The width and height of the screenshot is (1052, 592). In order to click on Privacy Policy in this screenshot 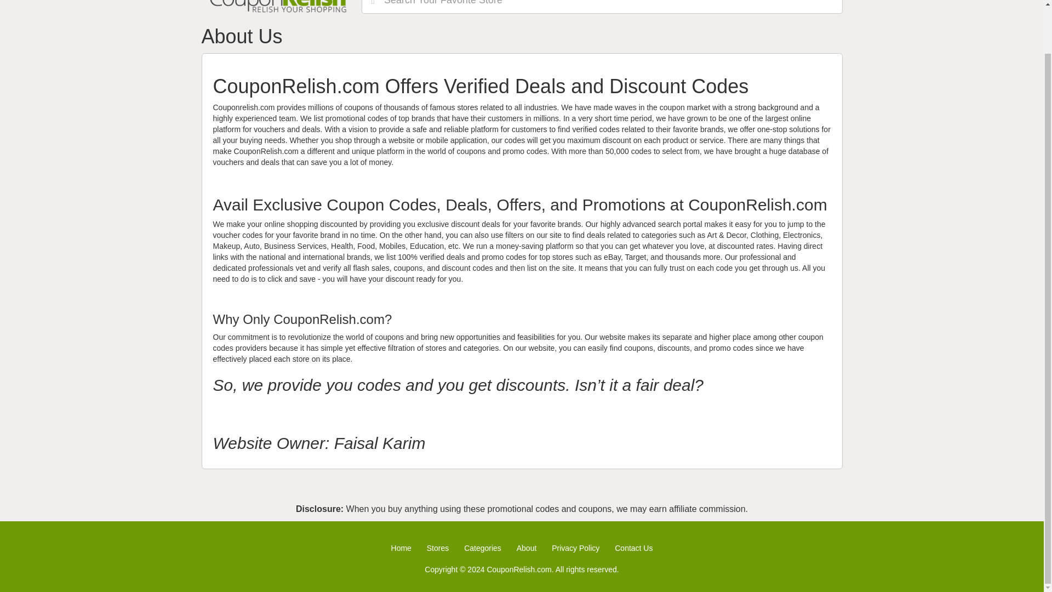, I will do `click(575, 548)`.